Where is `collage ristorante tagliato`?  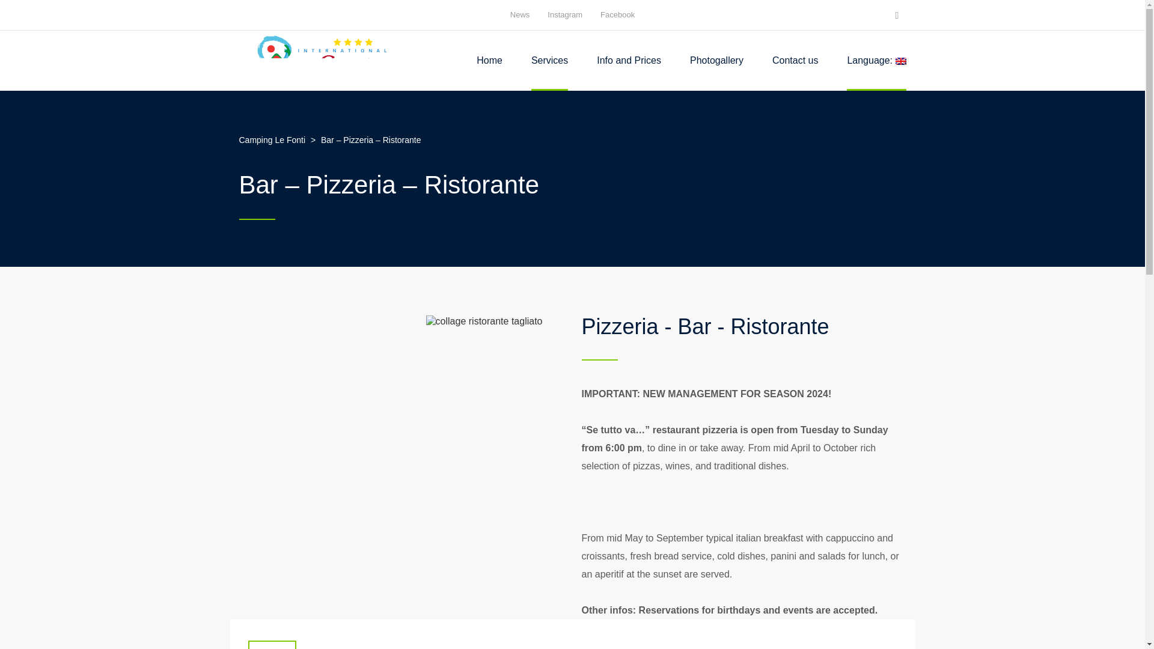
collage ristorante tagliato is located at coordinates (484, 321).